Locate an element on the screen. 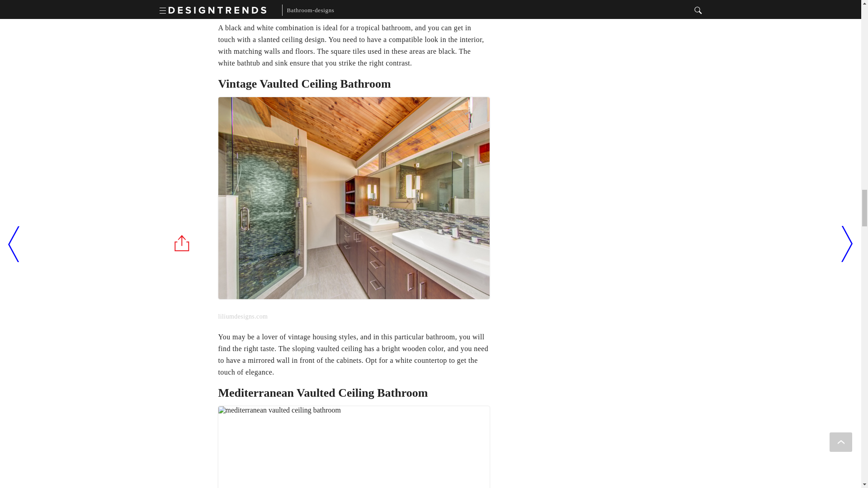 The height and width of the screenshot is (488, 868). parkerhousehouston.com is located at coordinates (354, 437).